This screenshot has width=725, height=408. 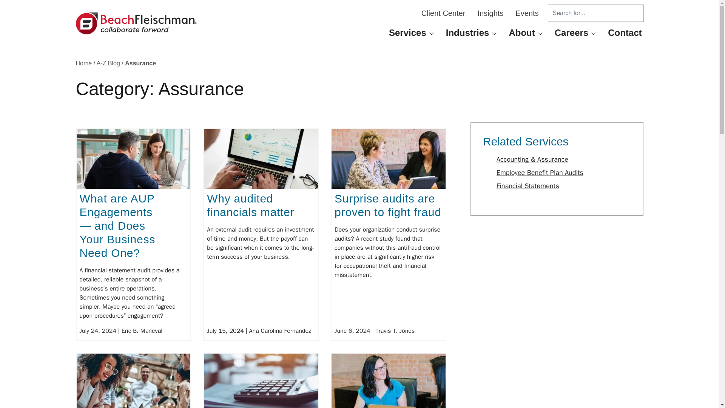 What do you see at coordinates (136, 23) in the screenshot?
I see `Go to BeachFleischman's front page` at bounding box center [136, 23].